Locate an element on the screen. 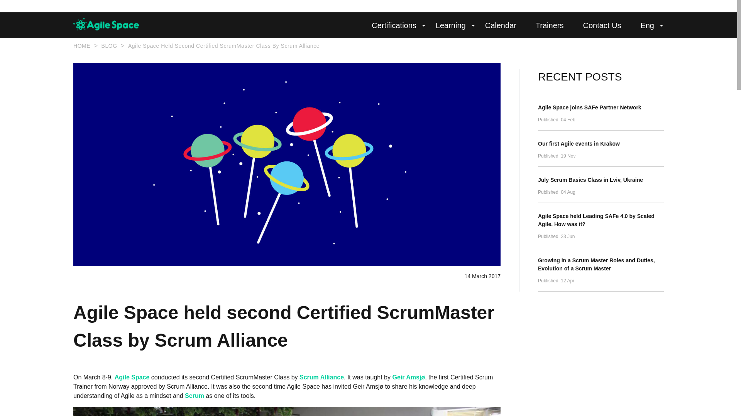 Image resolution: width=741 pixels, height=416 pixels. BLOG is located at coordinates (109, 46).